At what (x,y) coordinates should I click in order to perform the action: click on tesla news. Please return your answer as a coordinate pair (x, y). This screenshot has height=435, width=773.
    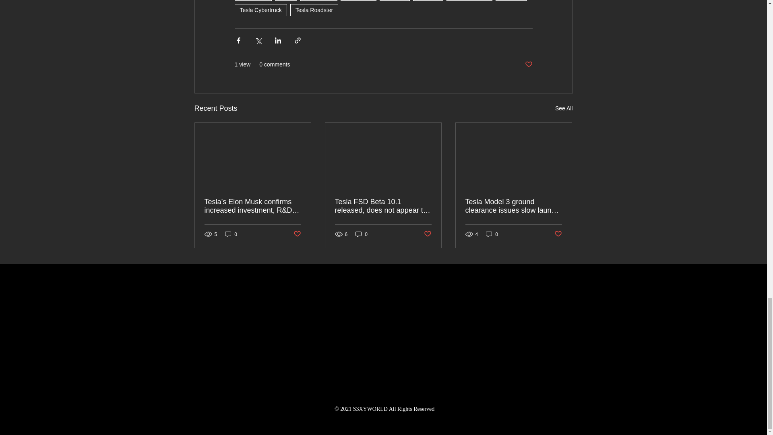
    Looking at the image, I should click on (319, 0).